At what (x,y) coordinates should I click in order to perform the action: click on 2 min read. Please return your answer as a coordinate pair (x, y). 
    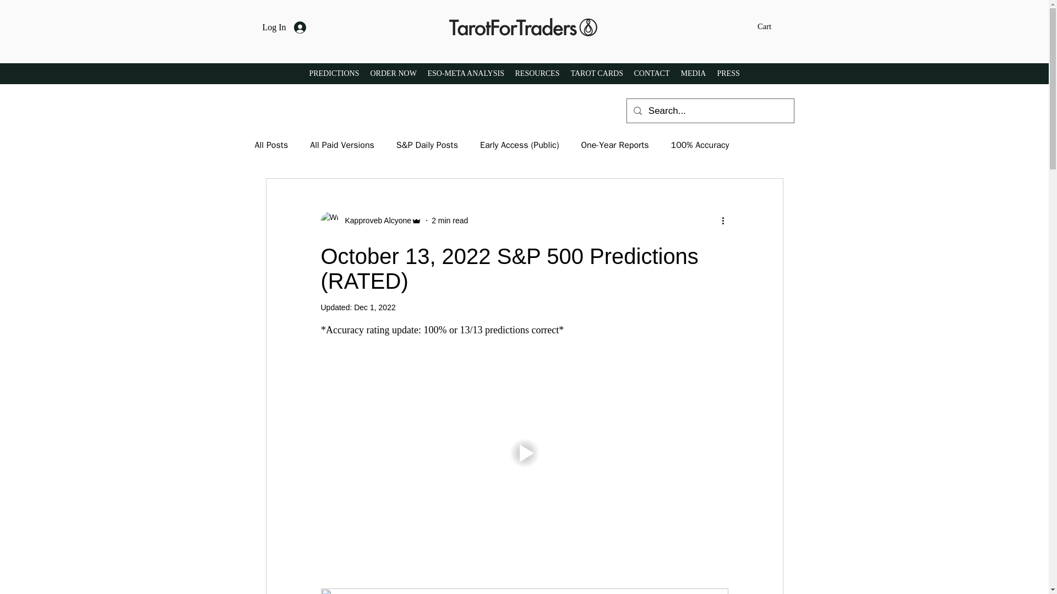
    Looking at the image, I should click on (449, 220).